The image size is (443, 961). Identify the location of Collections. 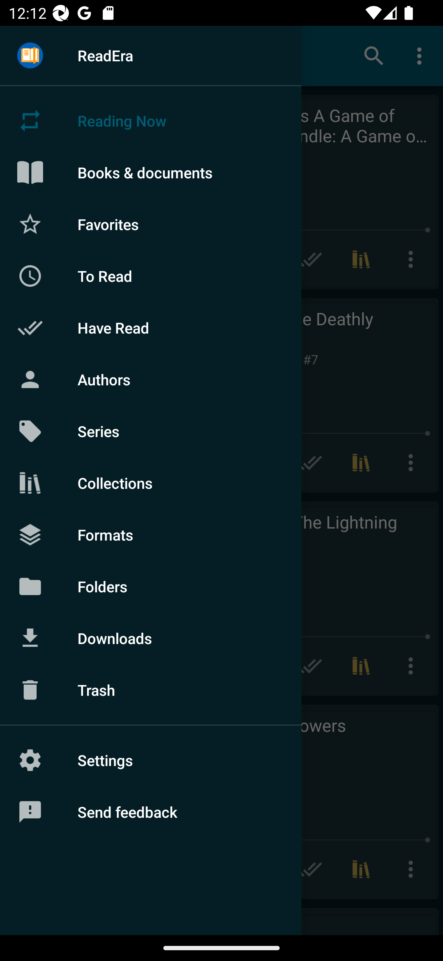
(151, 483).